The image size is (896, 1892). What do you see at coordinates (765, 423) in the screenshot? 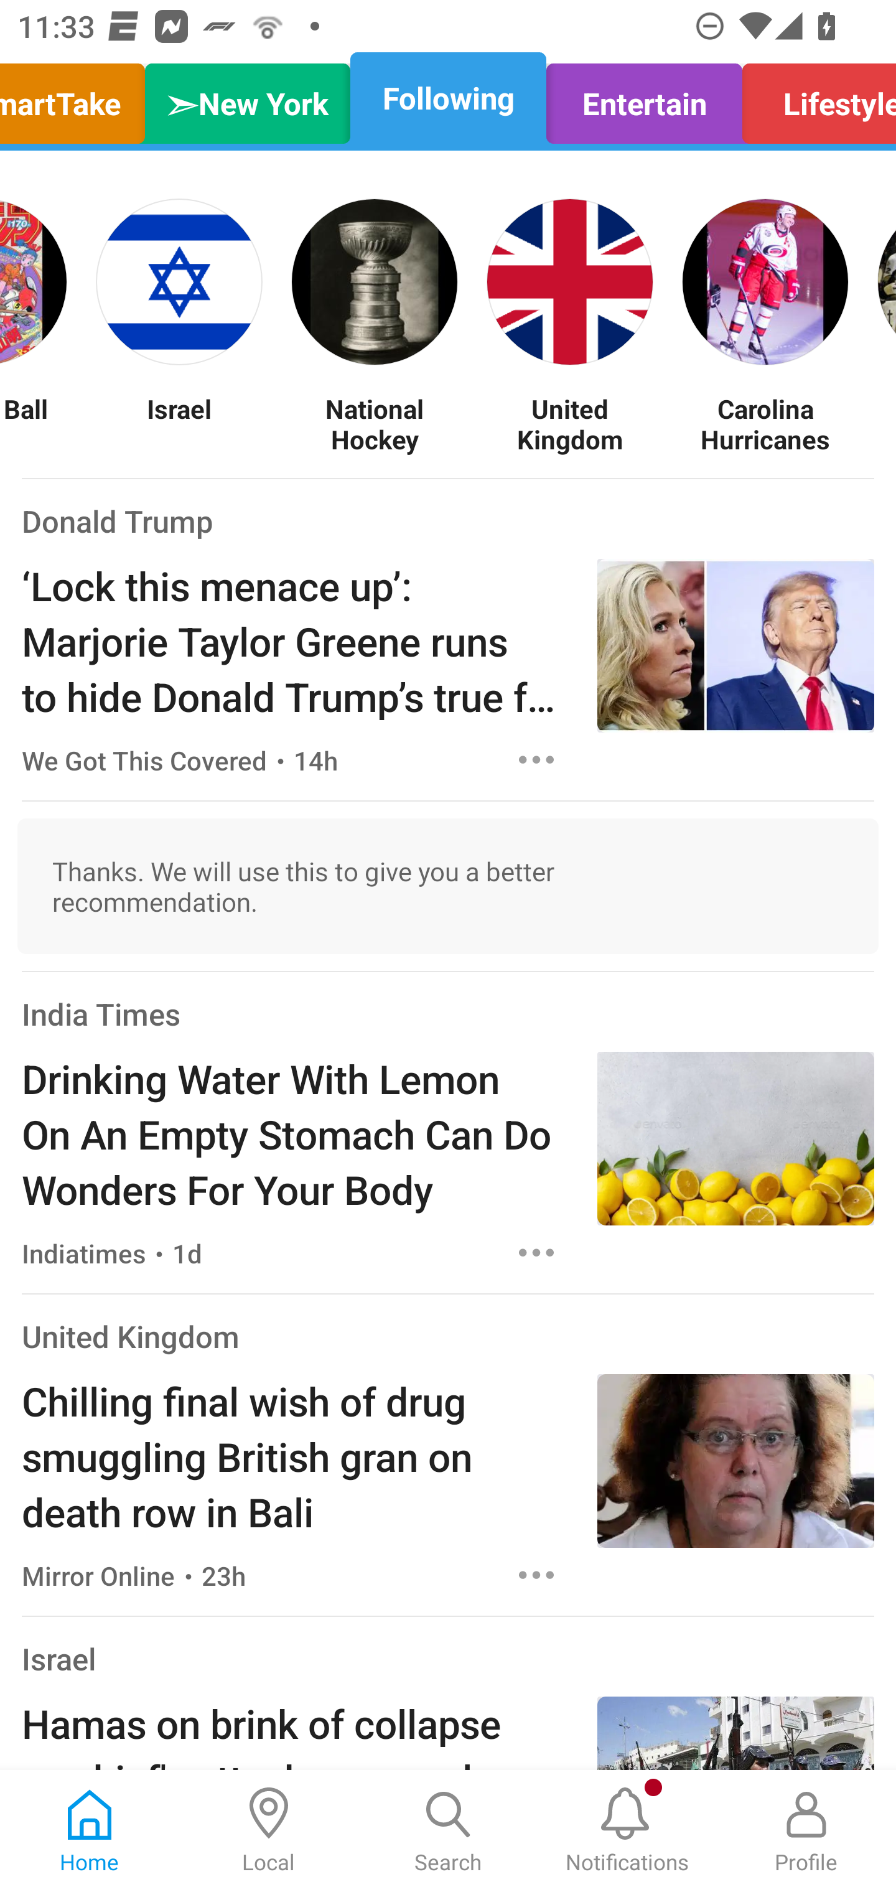
I see `Carolina Hurricanes` at bounding box center [765, 423].